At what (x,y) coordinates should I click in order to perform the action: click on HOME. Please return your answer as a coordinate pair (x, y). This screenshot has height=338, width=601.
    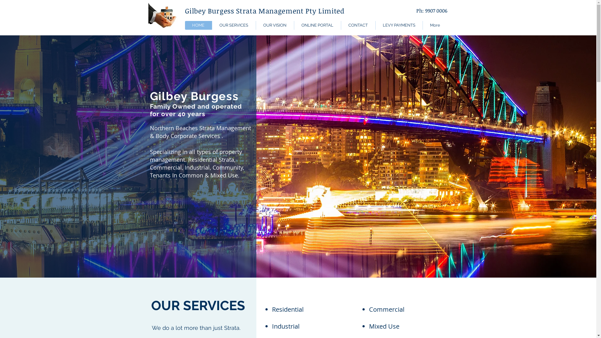
    Looking at the image, I should click on (198, 25).